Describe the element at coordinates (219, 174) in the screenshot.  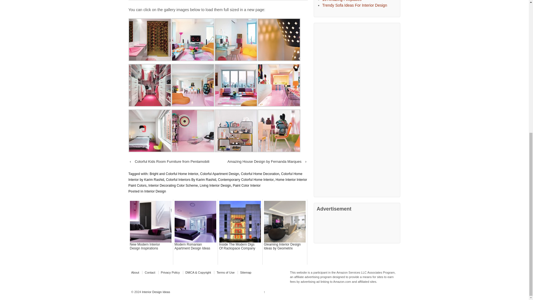
I see `Colorful Apartment Design` at that location.